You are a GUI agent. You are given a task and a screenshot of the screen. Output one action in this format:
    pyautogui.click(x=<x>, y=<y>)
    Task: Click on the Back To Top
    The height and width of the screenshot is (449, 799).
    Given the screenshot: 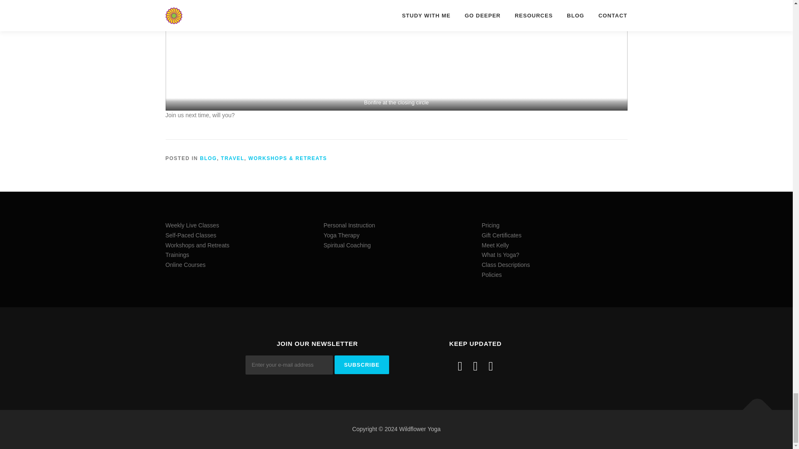 What is the action you would take?
    pyautogui.click(x=753, y=406)
    